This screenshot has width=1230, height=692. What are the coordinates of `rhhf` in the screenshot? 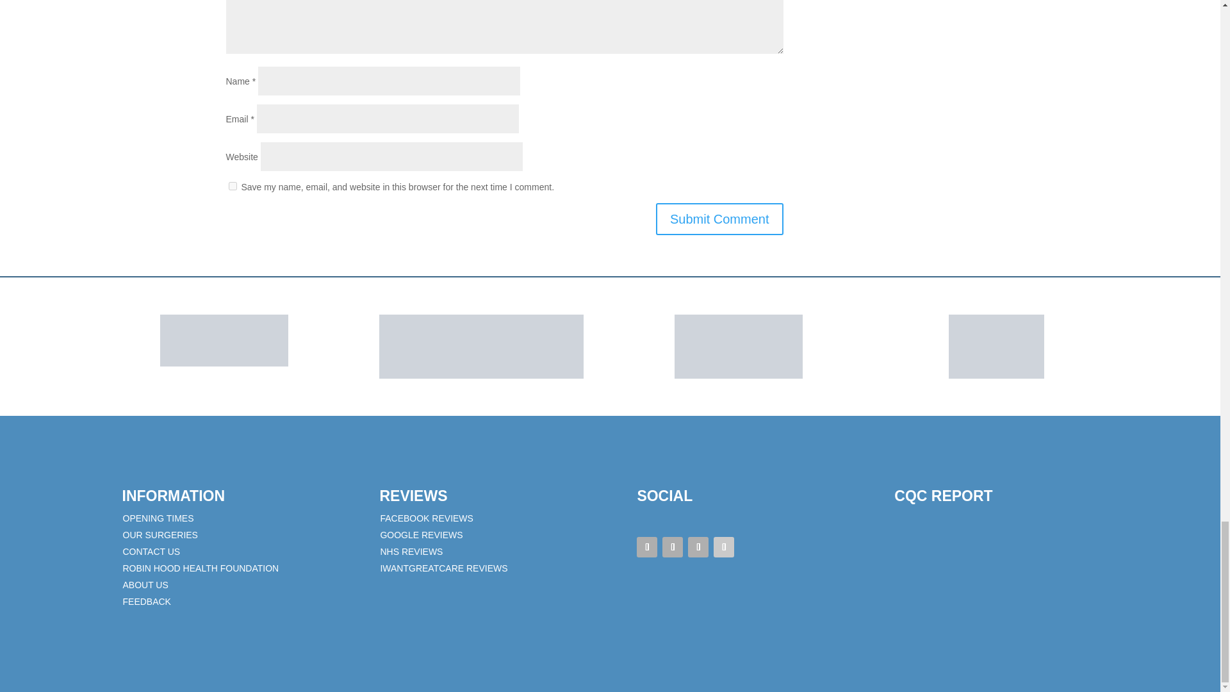 It's located at (738, 346).